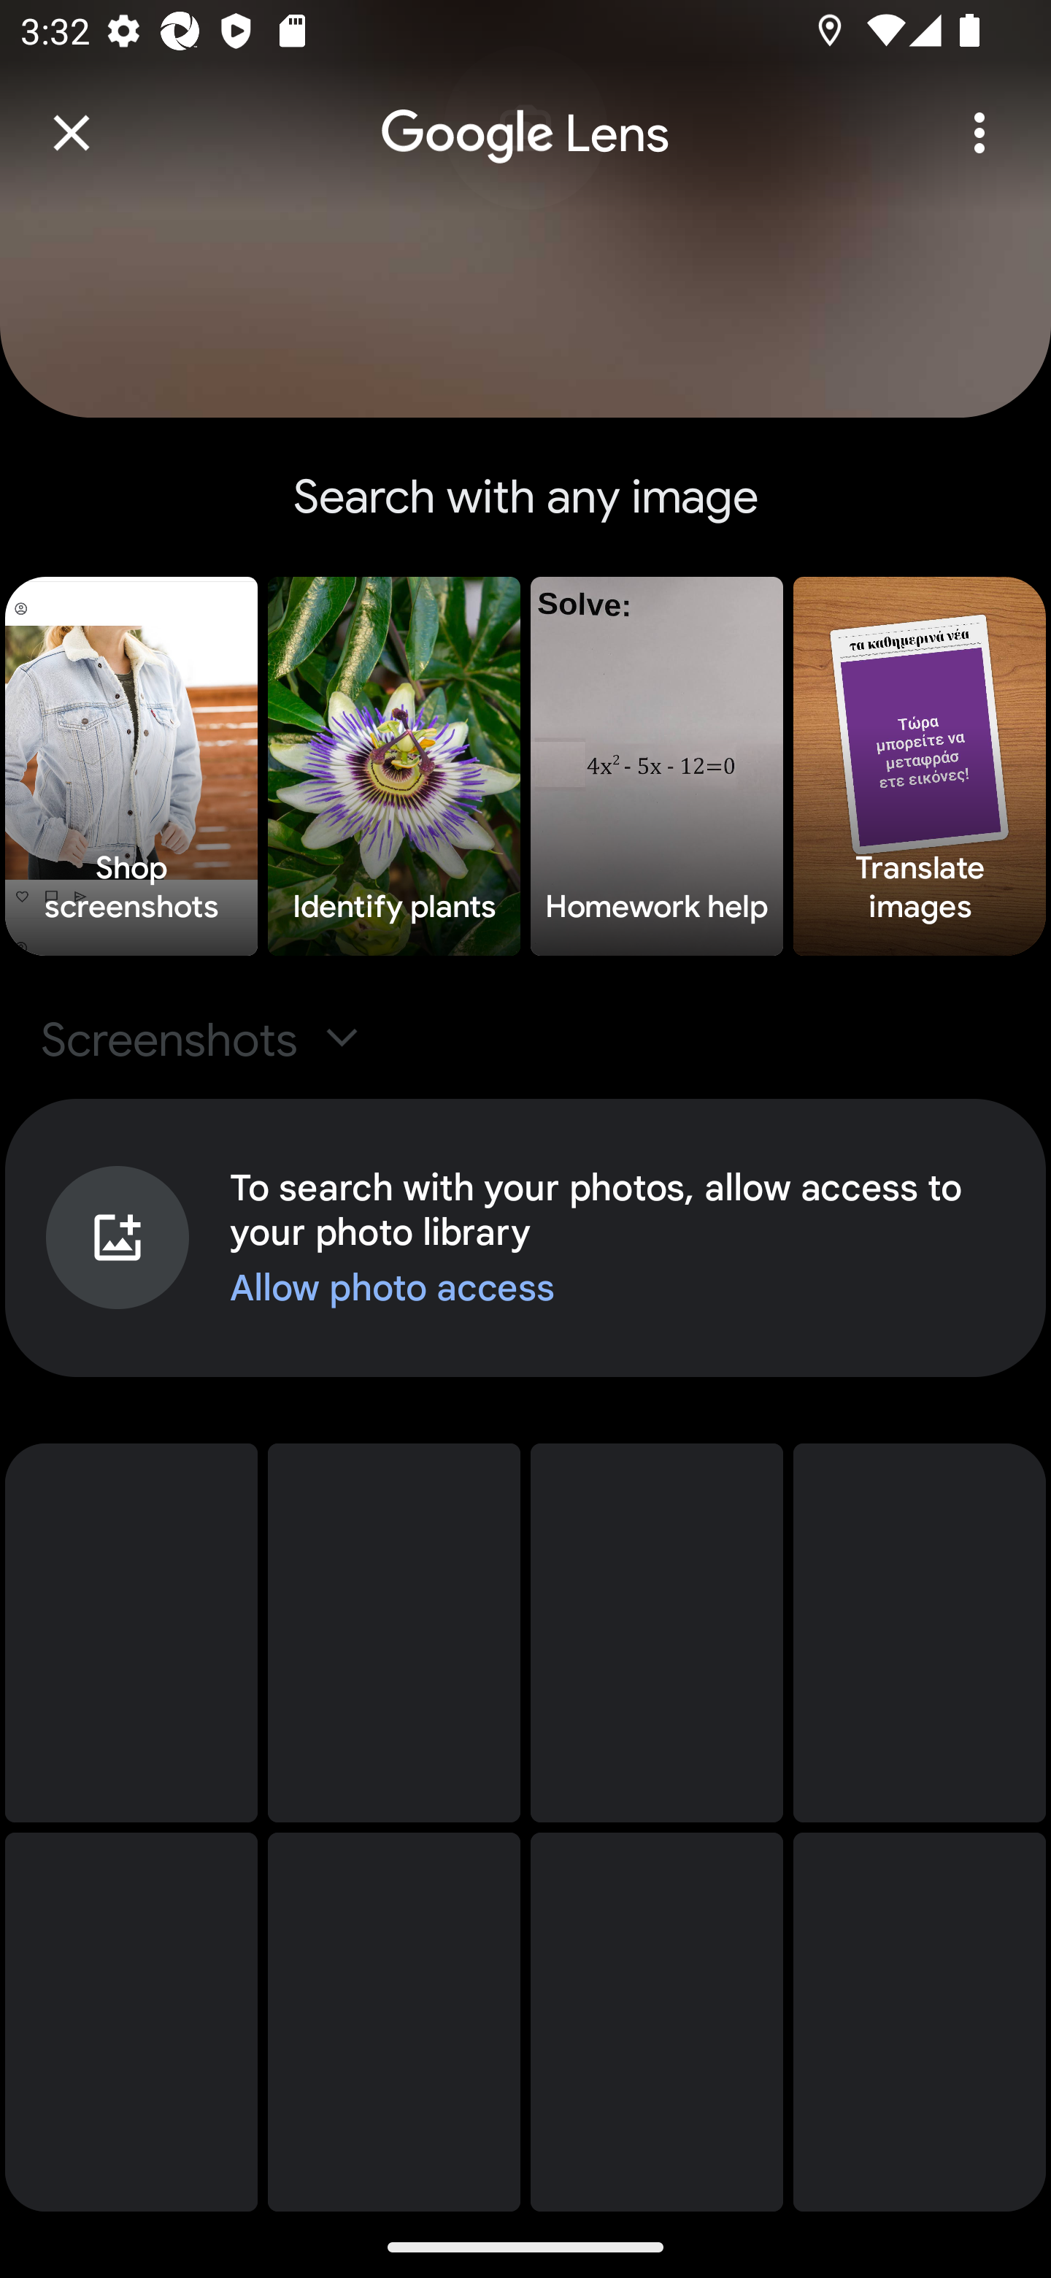 The width and height of the screenshot is (1051, 2278). Describe the element at coordinates (979, 133) in the screenshot. I see `More options` at that location.